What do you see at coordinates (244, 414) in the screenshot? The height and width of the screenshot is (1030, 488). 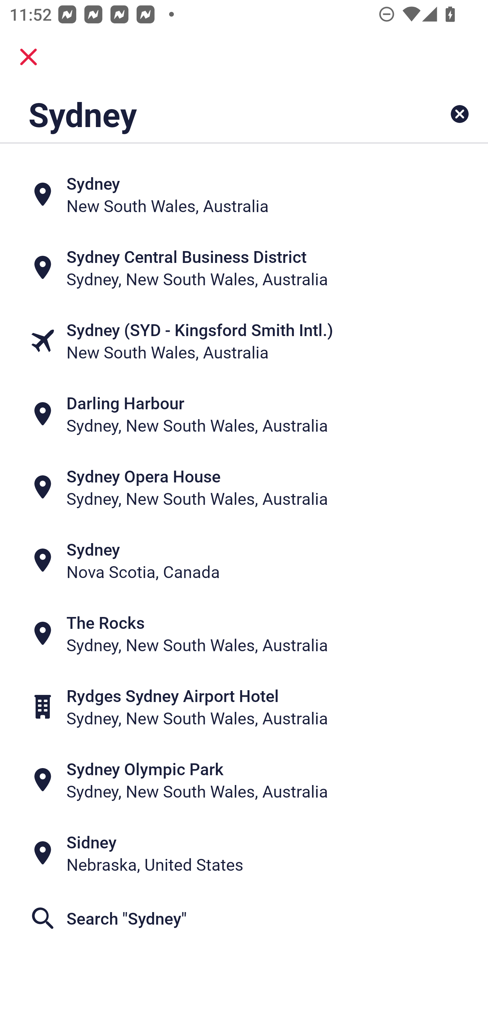 I see `Darling Harbour Sydney, New South Wales, Australia` at bounding box center [244, 414].